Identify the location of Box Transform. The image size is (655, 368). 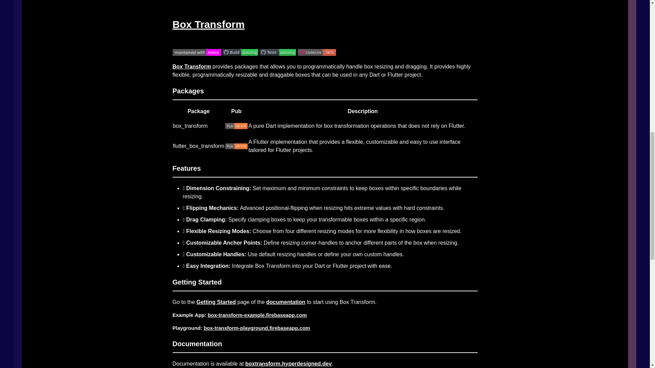
(192, 66).